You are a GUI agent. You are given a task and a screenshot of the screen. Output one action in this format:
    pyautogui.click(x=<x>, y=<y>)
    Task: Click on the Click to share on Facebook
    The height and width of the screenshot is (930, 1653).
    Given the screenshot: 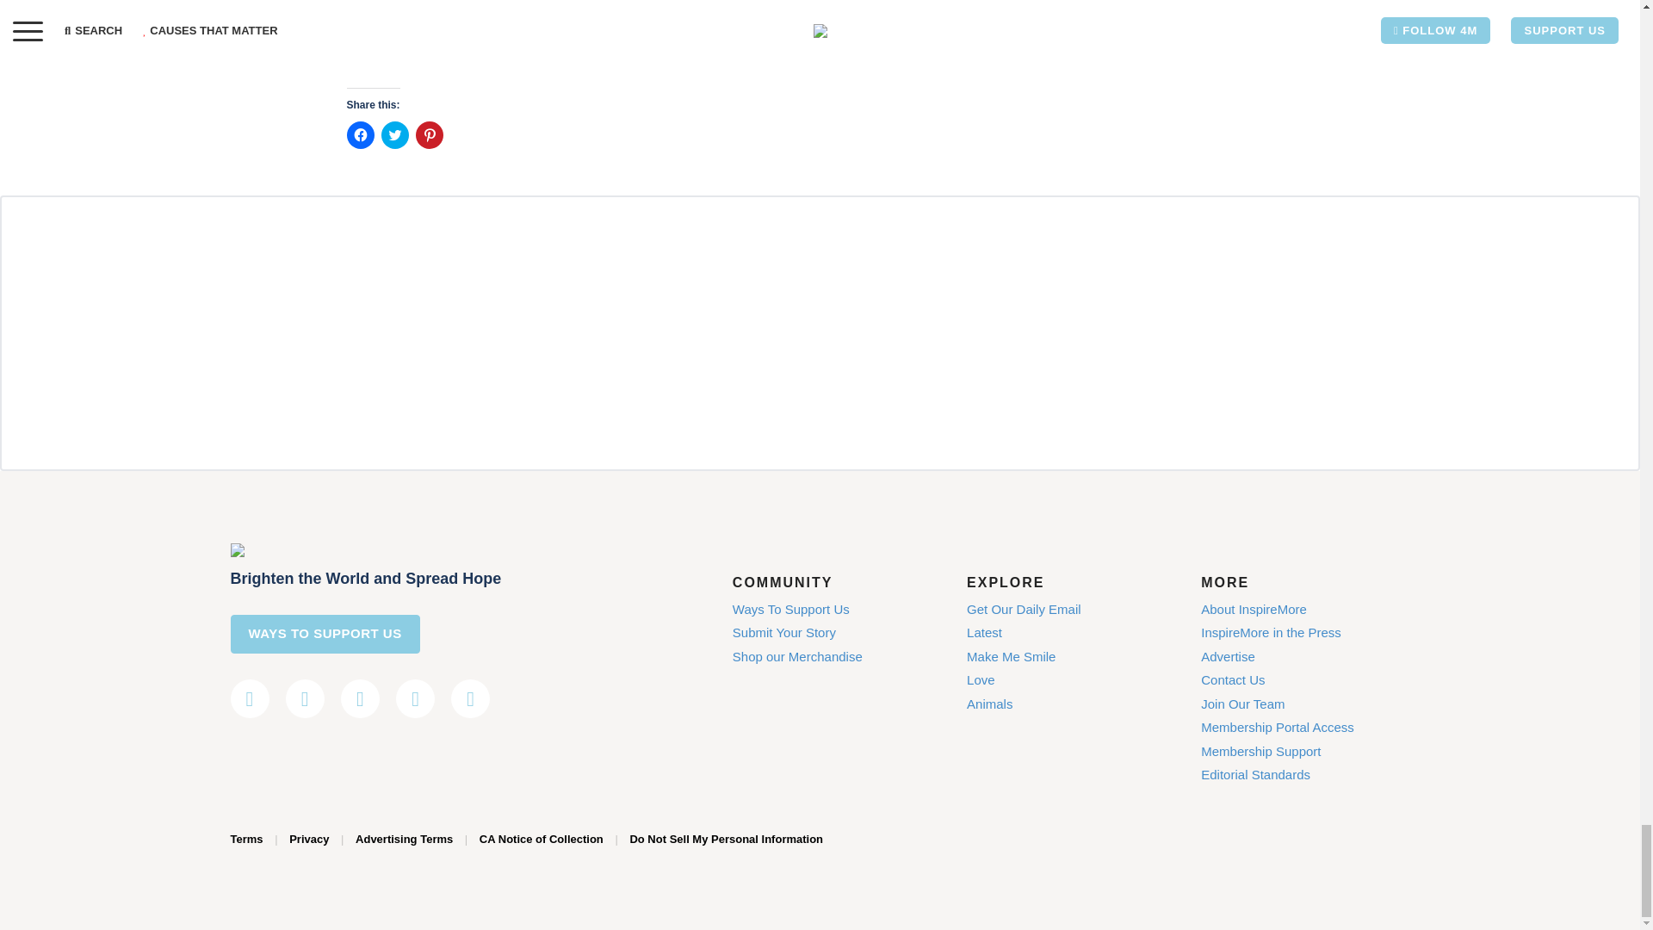 What is the action you would take?
    pyautogui.click(x=359, y=134)
    